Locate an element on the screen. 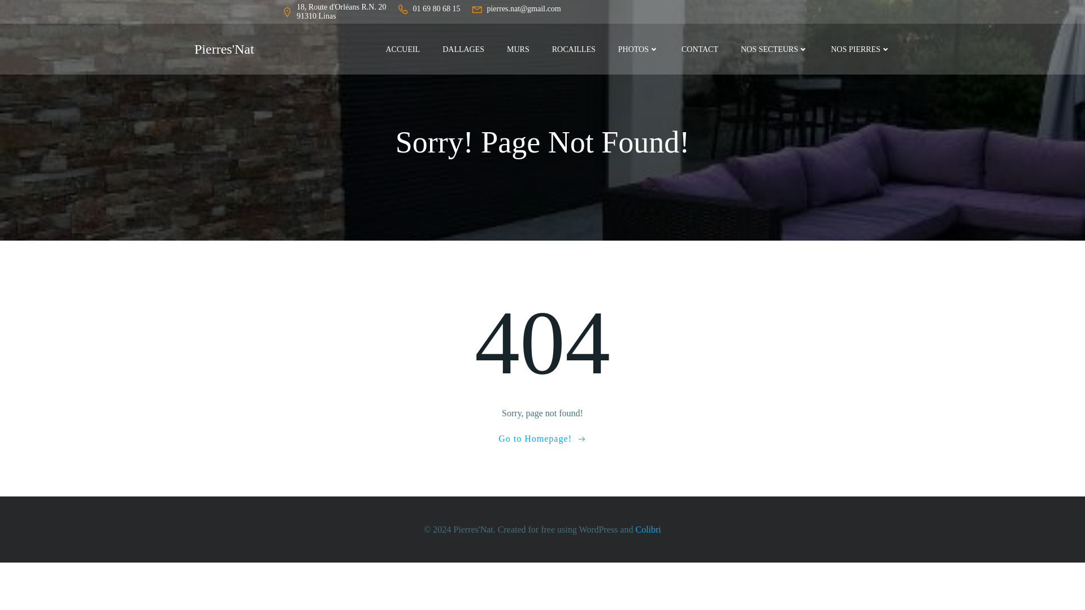  01 69 80 68 15 is located at coordinates (428, 11).